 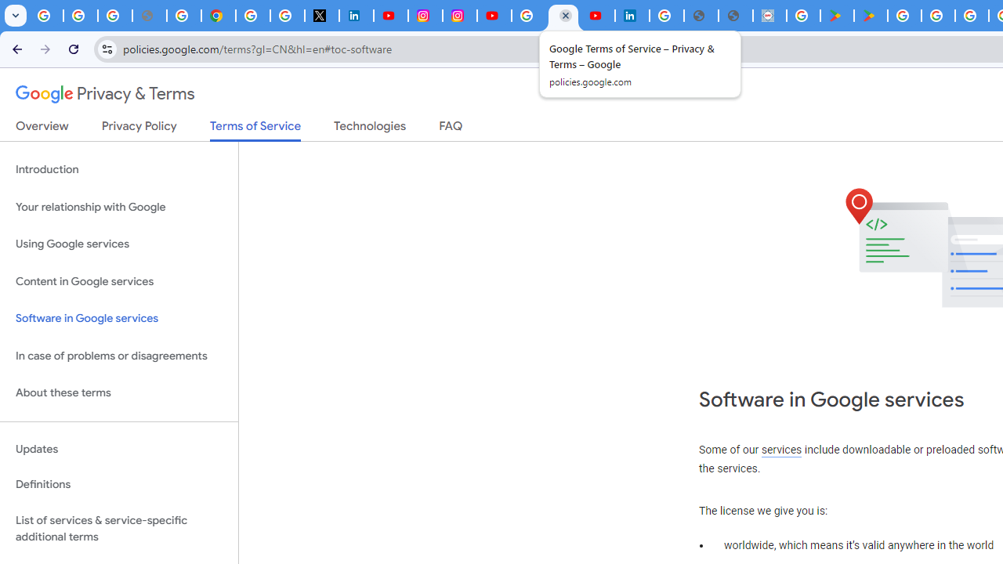 What do you see at coordinates (119, 356) in the screenshot?
I see `In case of problems or disagreements` at bounding box center [119, 356].